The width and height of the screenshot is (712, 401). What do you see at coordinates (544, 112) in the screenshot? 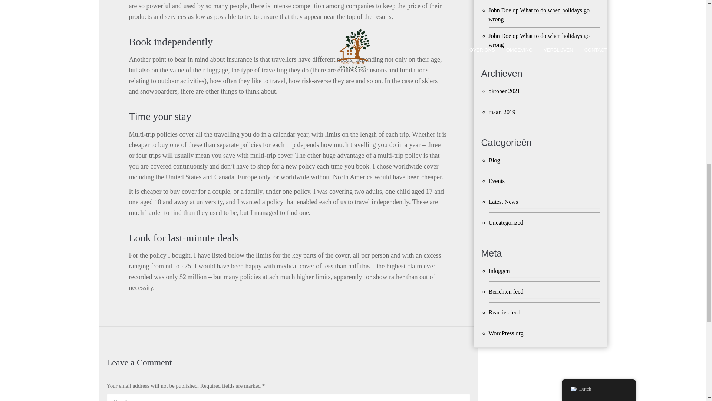
I see `maart 2019` at bounding box center [544, 112].